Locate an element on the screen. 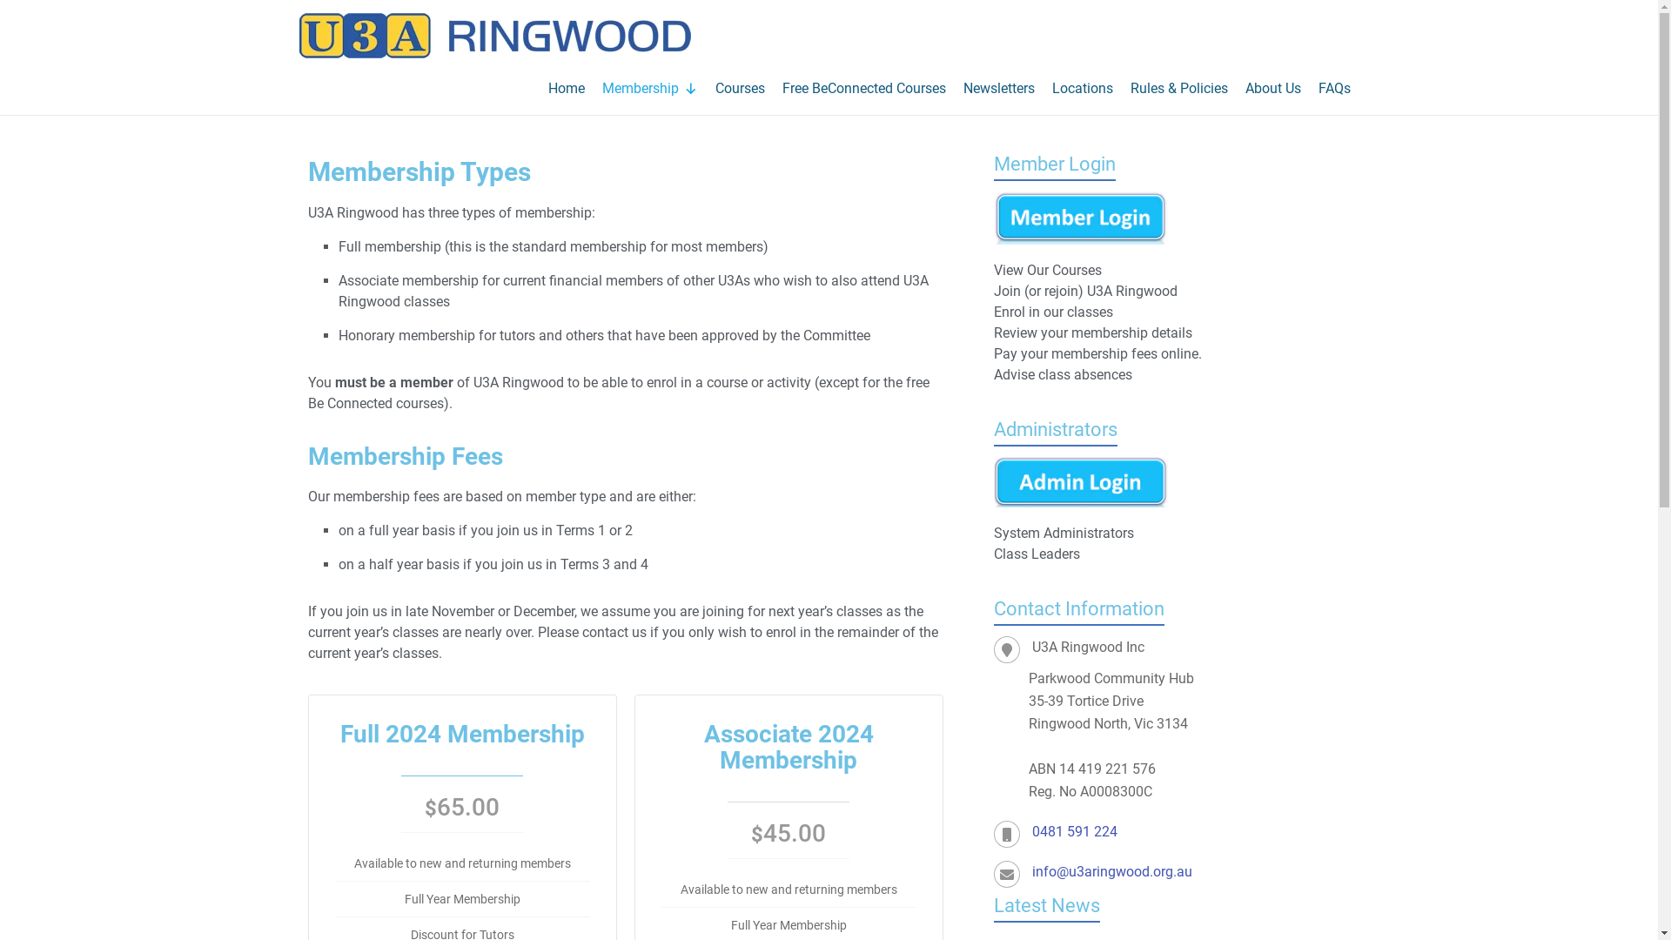 The height and width of the screenshot is (940, 1671). Membership is located at coordinates (650, 89).